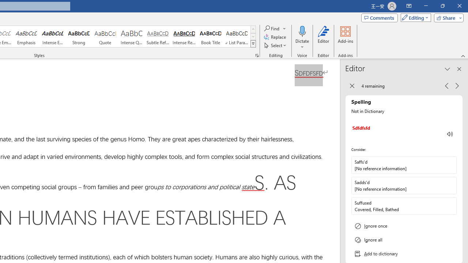 Image resolution: width=468 pixels, height=263 pixels. Describe the element at coordinates (414, 18) in the screenshot. I see `Mode` at that location.